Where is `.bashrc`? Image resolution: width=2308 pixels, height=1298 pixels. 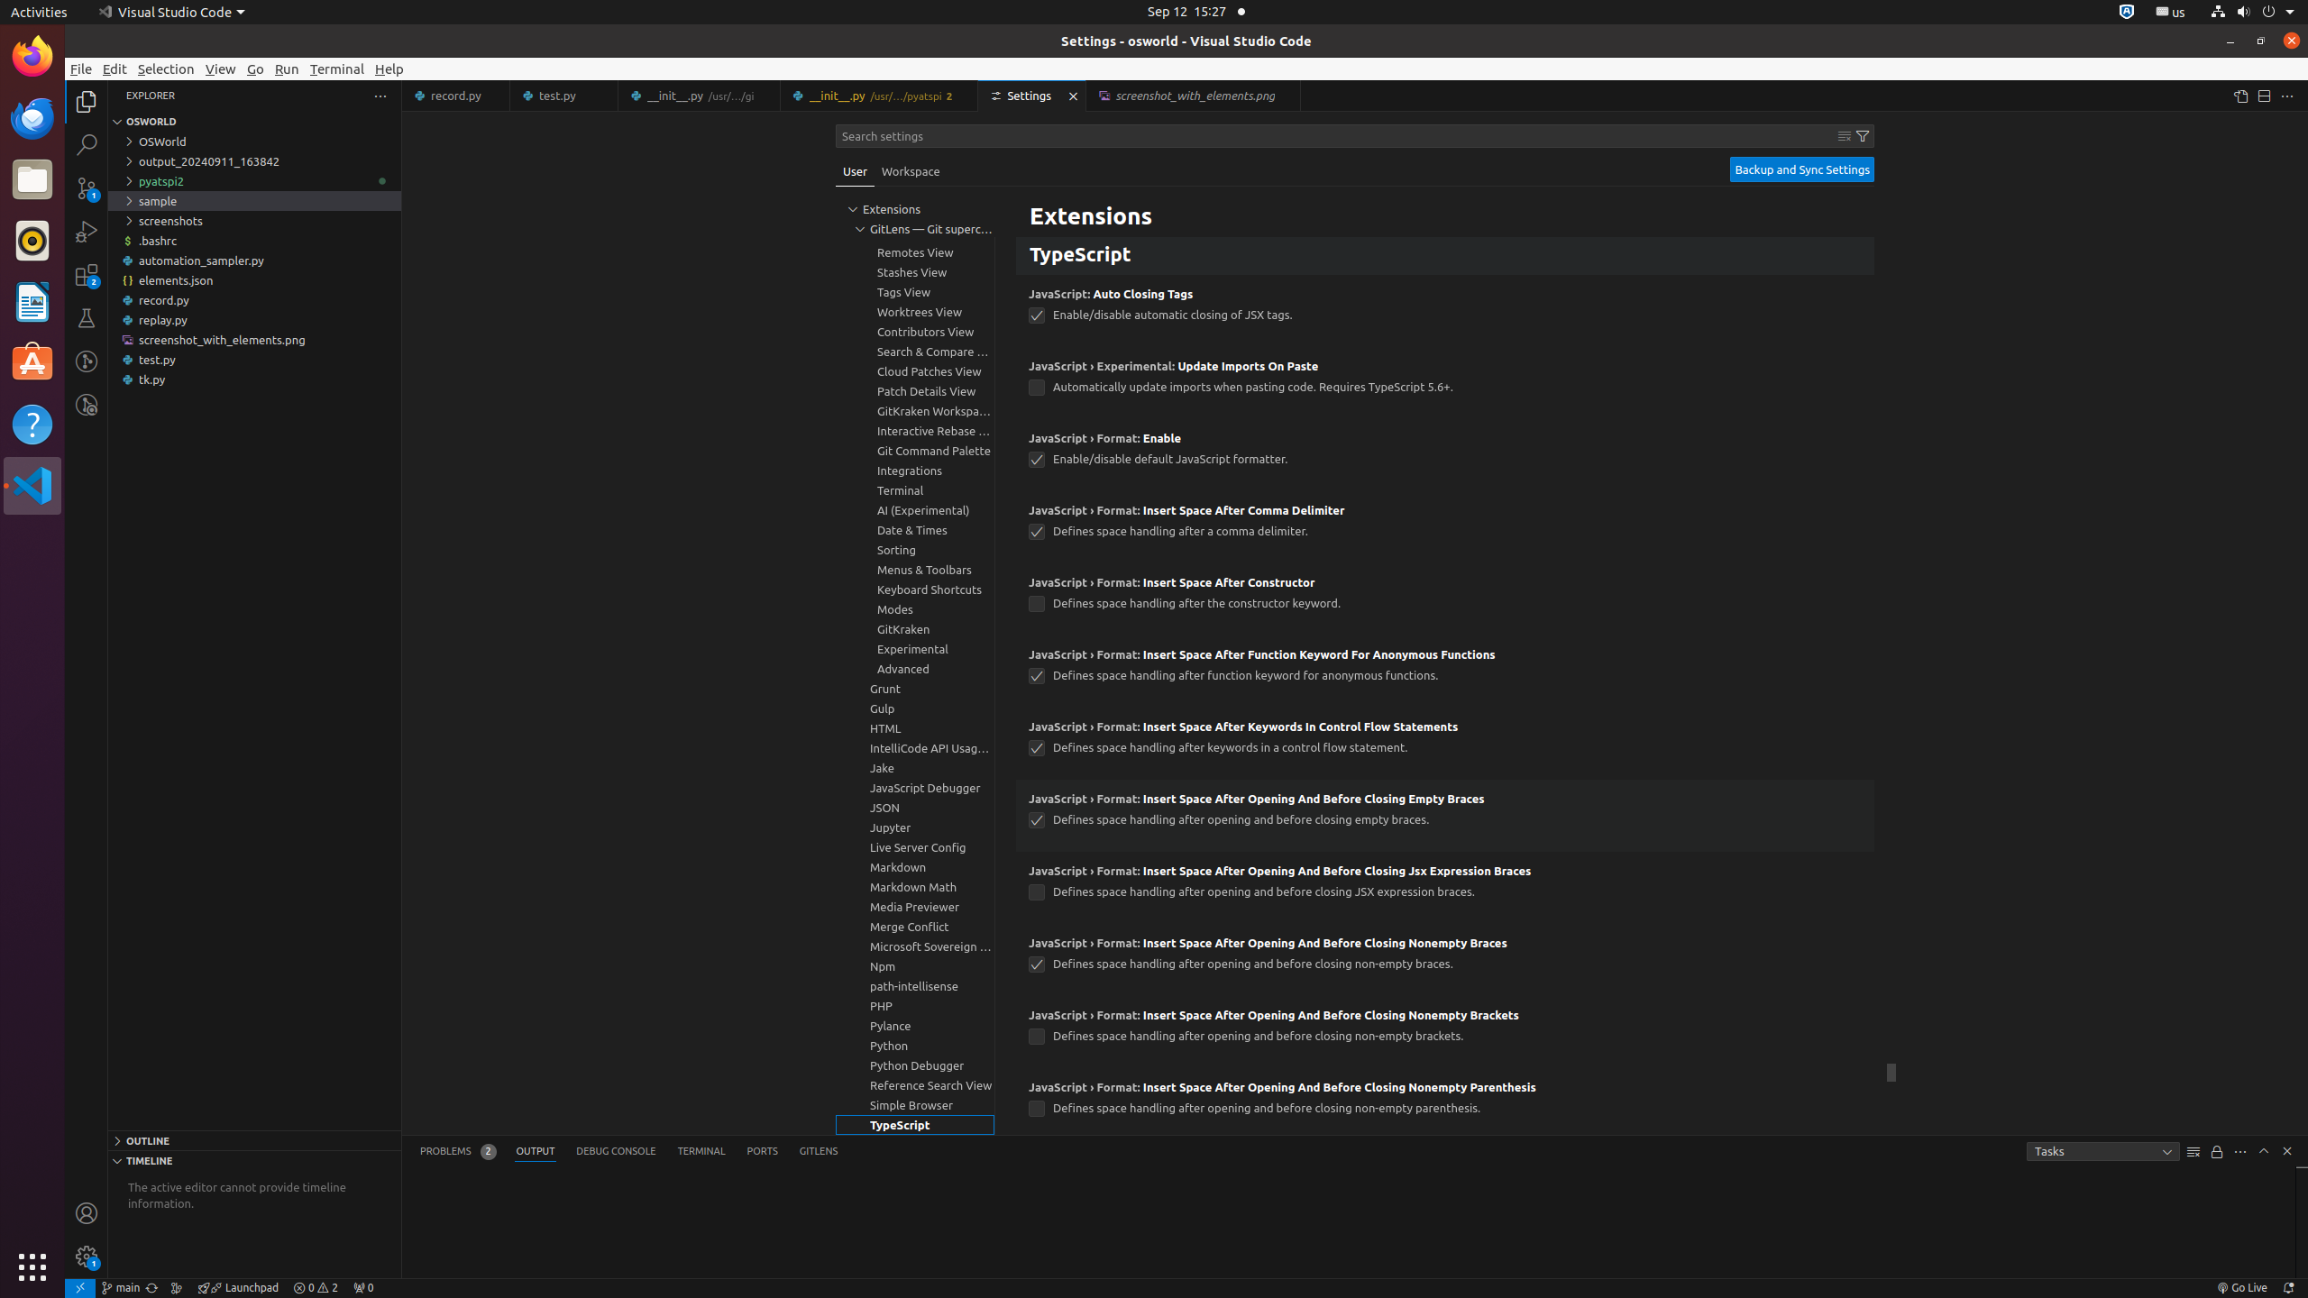 .bashrc is located at coordinates (254, 241).